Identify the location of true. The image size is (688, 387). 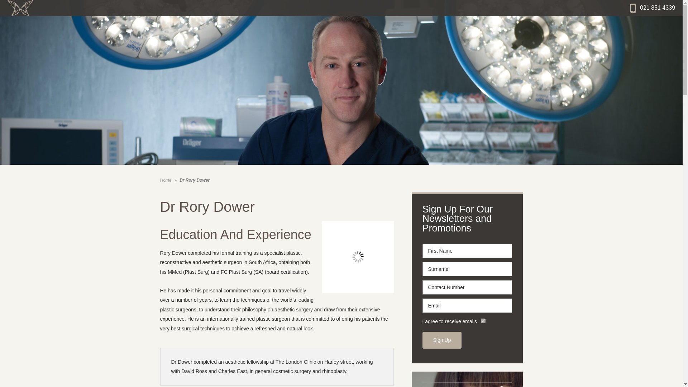
(483, 320).